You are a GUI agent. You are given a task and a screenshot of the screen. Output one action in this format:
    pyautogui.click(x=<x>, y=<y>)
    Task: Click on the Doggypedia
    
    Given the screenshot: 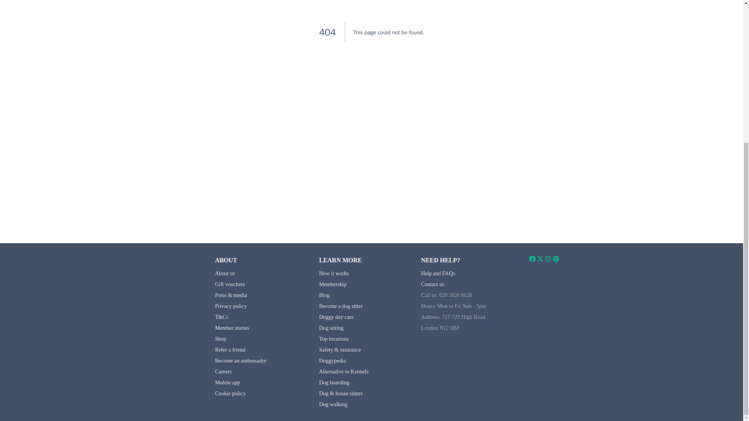 What is the action you would take?
    pyautogui.click(x=332, y=361)
    